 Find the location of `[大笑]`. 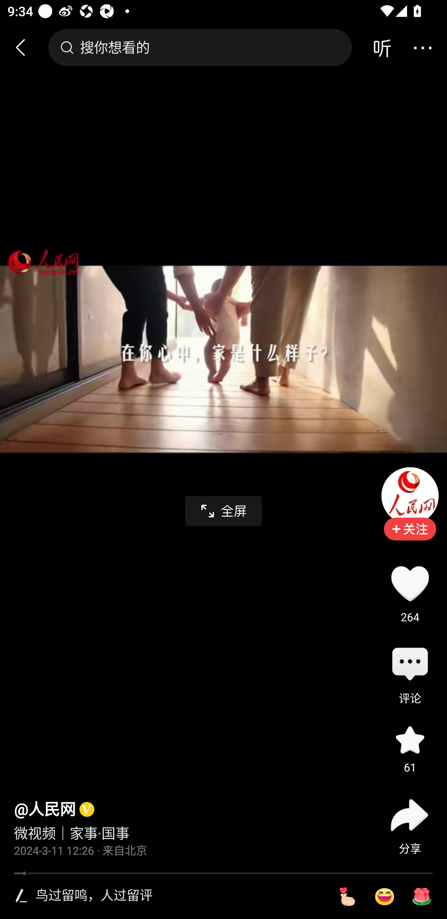

[大笑] is located at coordinates (384, 897).